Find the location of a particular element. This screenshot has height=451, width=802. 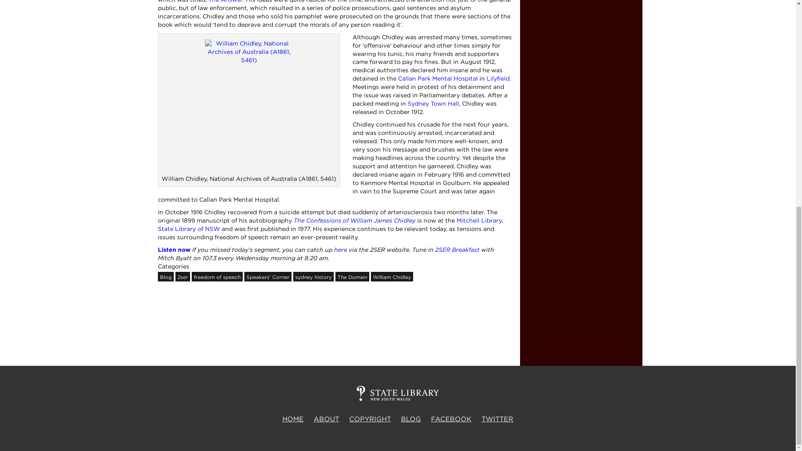

2SER Breakfast is located at coordinates (457, 249).